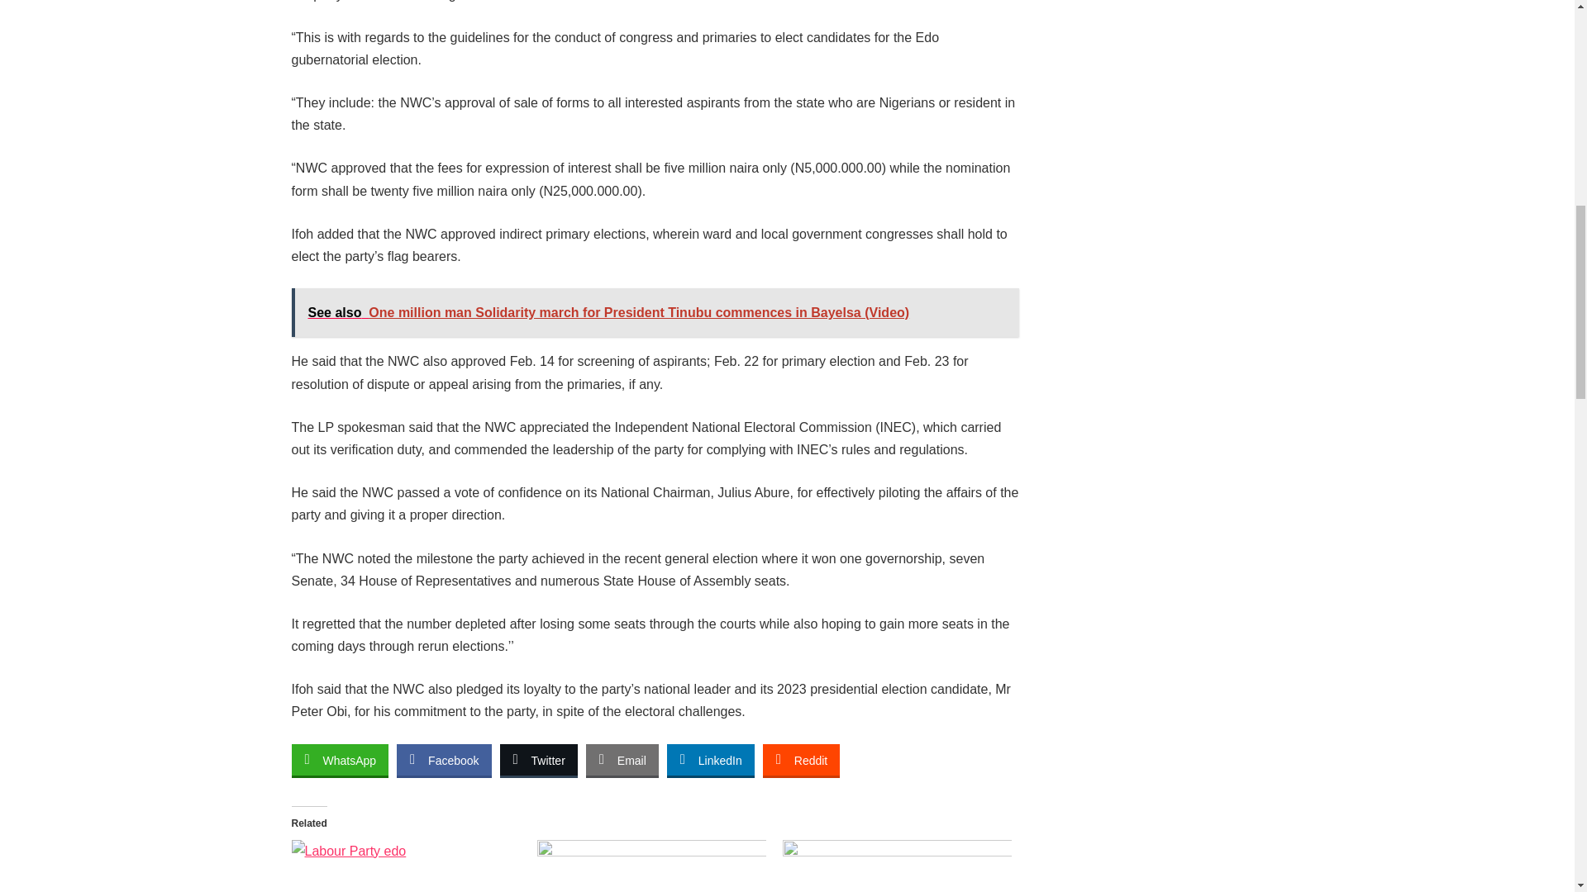  Describe the element at coordinates (896, 866) in the screenshot. I see `NLC Sacks Abure, To Audit Labour Party Accounts` at that location.